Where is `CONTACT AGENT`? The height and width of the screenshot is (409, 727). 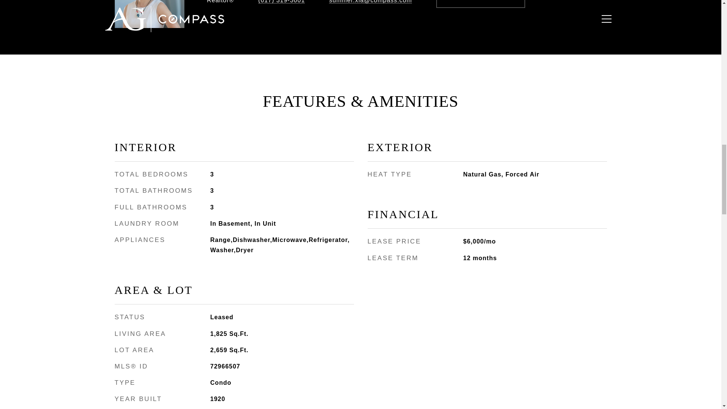 CONTACT AGENT is located at coordinates (481, 4).